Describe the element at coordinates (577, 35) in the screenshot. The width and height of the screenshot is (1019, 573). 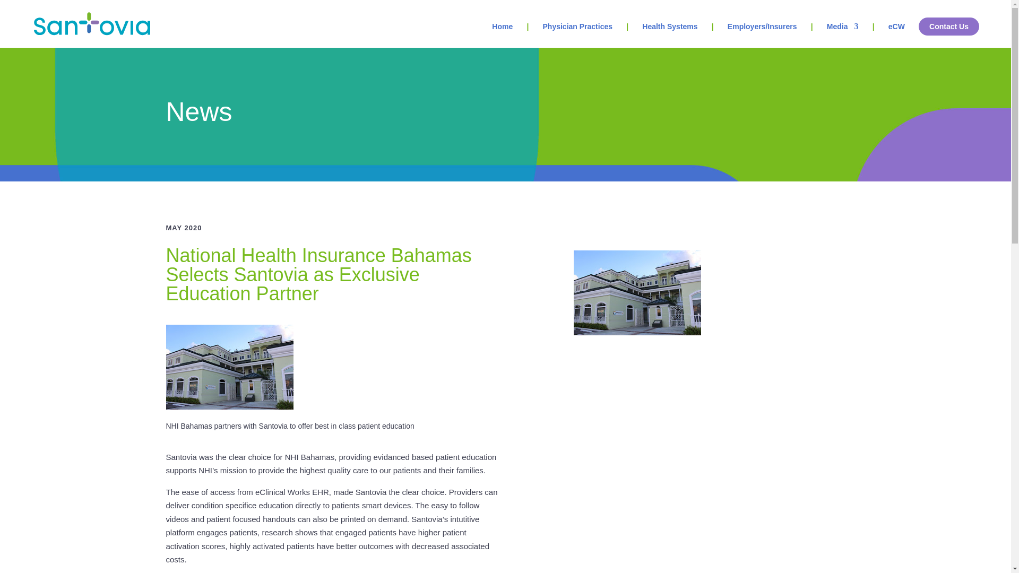
I see `Physician Practices` at that location.